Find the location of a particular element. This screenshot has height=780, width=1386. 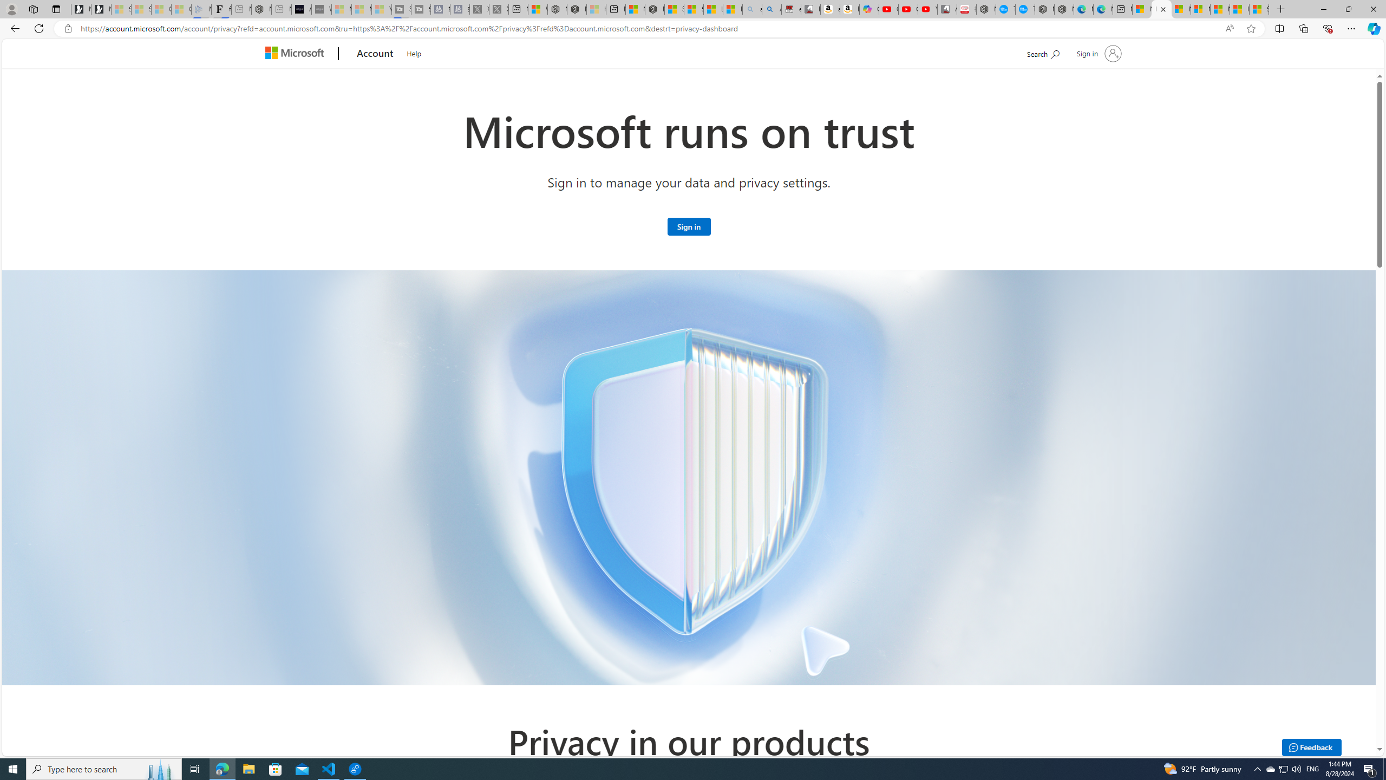

Microsoft account | Microsoft Account Privacy Settings is located at coordinates (1161, 9).